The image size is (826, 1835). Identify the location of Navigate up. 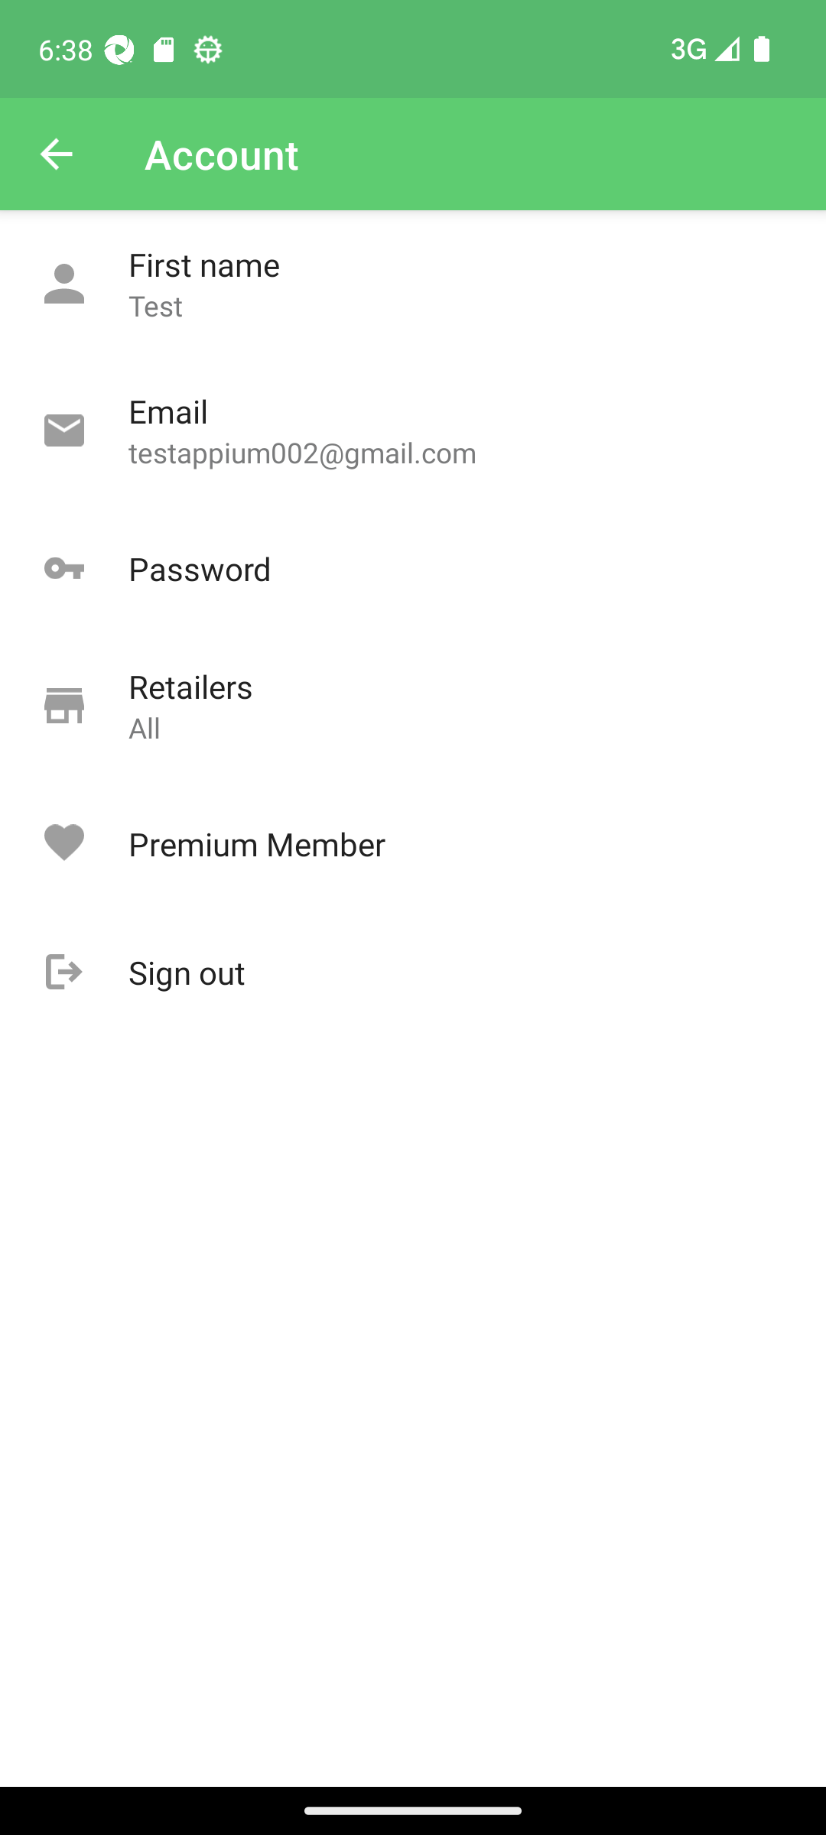
(56, 154).